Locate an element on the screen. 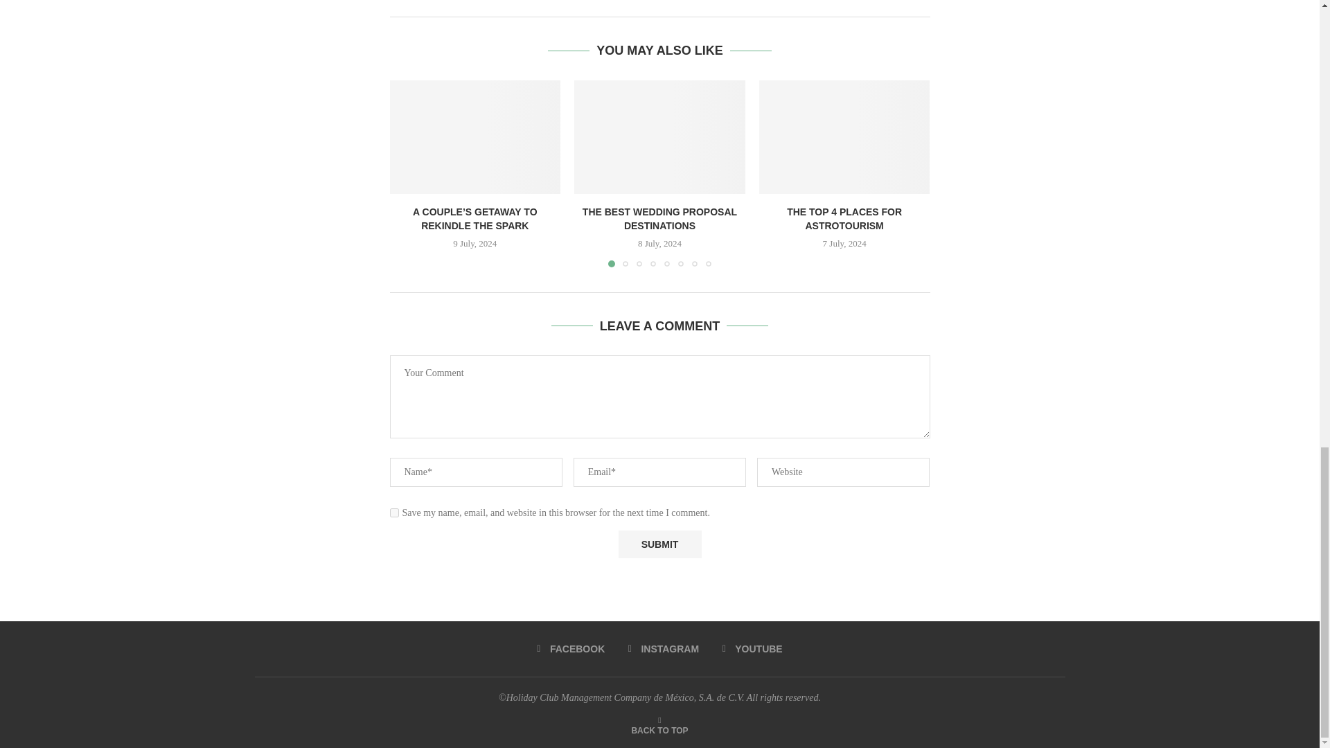 This screenshot has width=1330, height=748. THE BEST WEDDING PROPOSAL DESTINATIONS is located at coordinates (659, 136).